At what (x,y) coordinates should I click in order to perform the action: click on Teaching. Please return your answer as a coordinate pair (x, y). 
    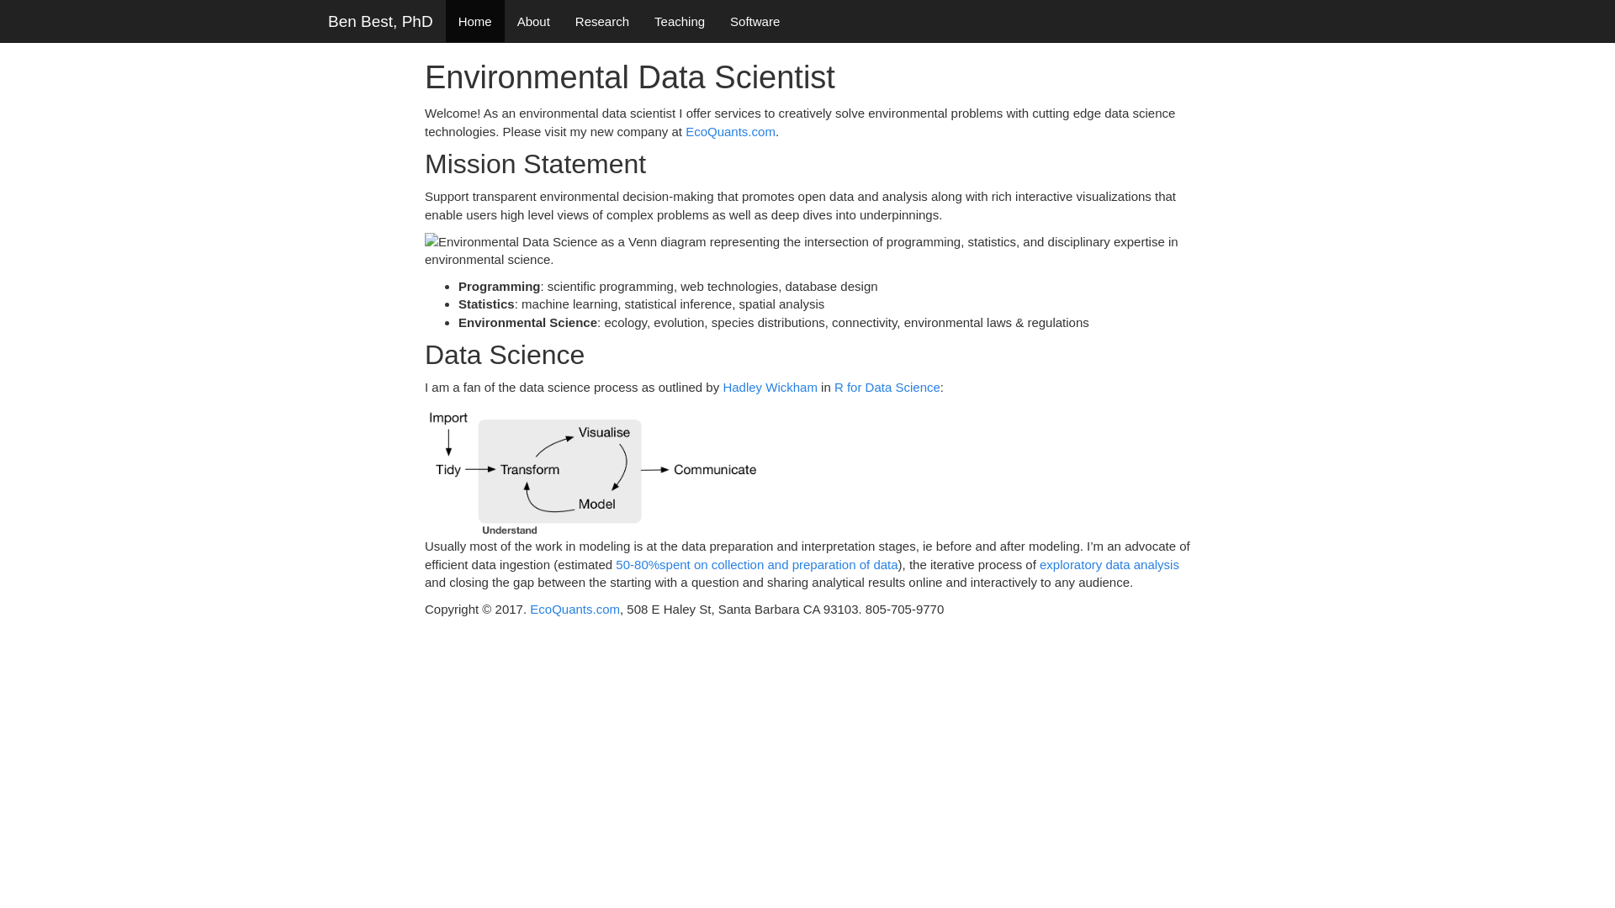
    Looking at the image, I should click on (679, 20).